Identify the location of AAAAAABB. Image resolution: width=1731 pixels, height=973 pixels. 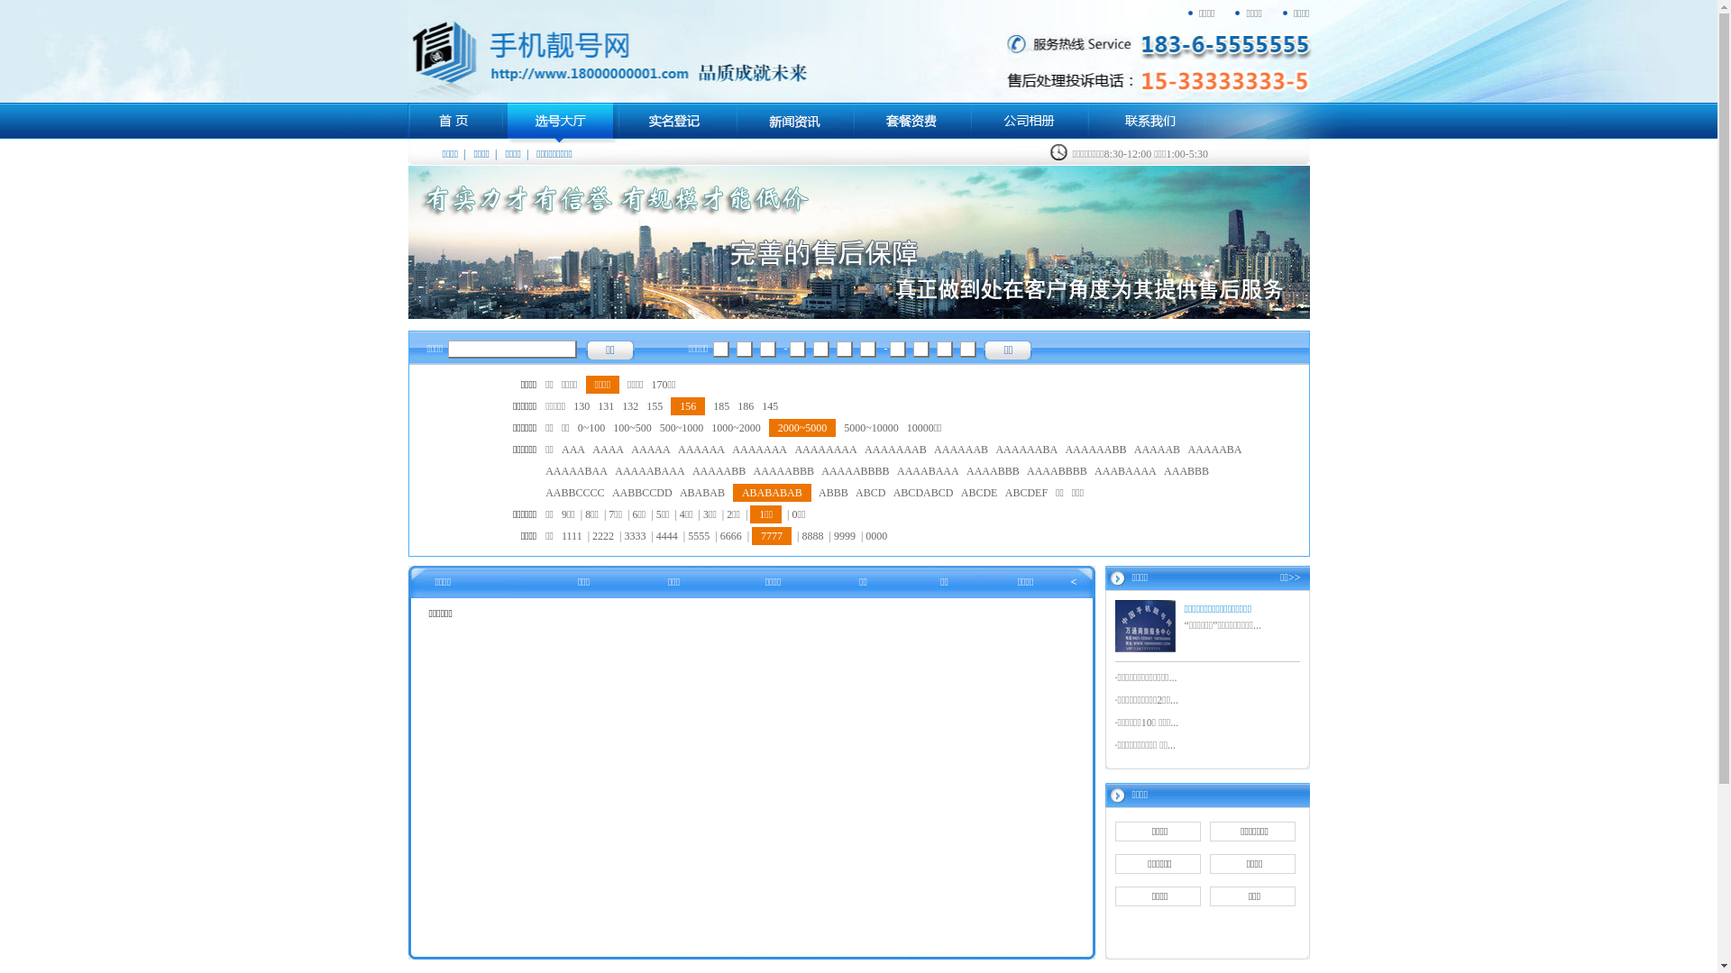
(1095, 450).